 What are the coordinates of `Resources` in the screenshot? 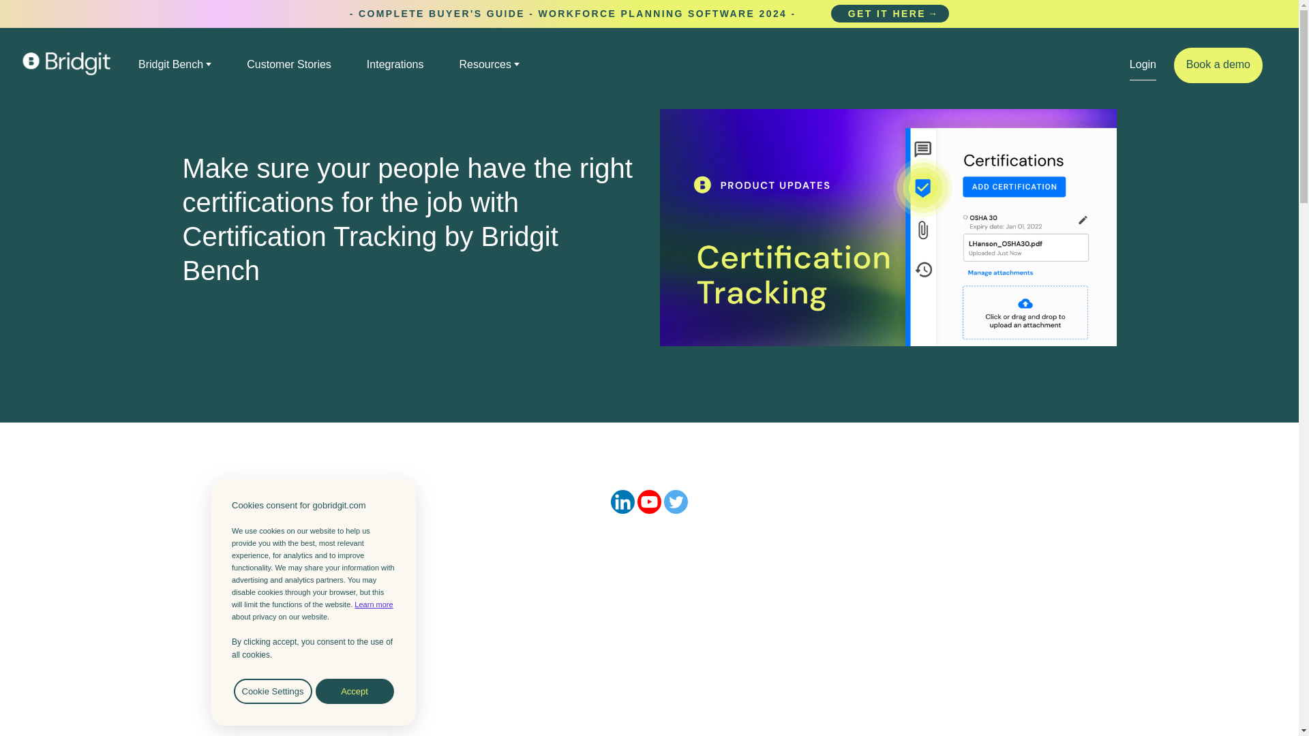 It's located at (490, 64).